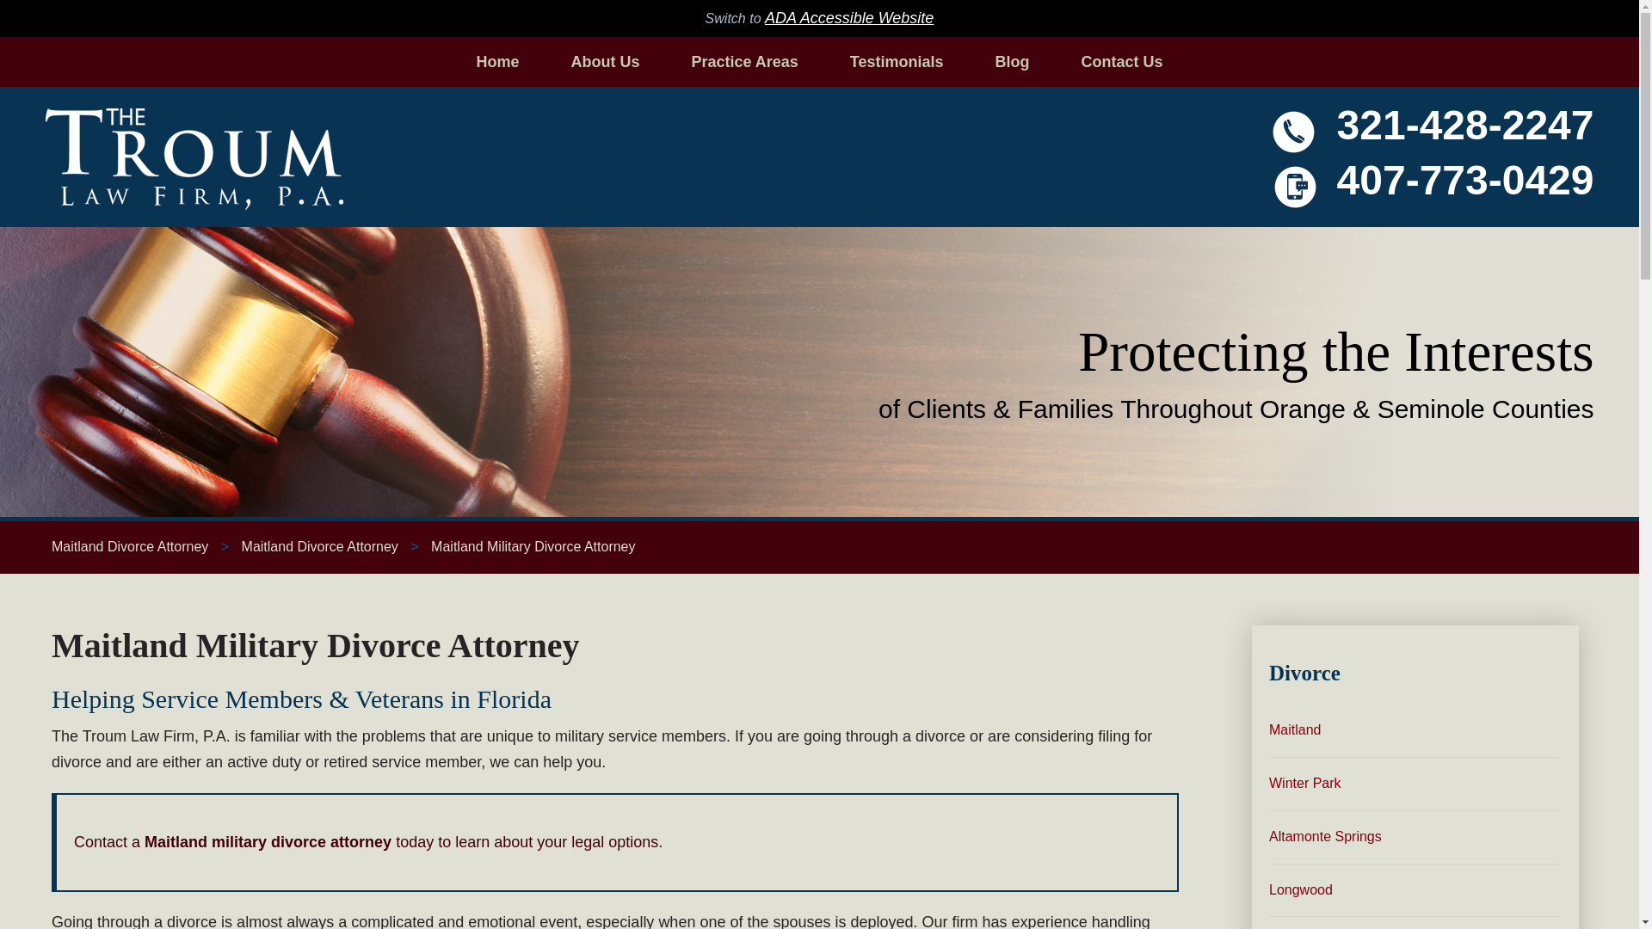 The height and width of the screenshot is (929, 1652). I want to click on 407-773-0429, so click(1464, 179).